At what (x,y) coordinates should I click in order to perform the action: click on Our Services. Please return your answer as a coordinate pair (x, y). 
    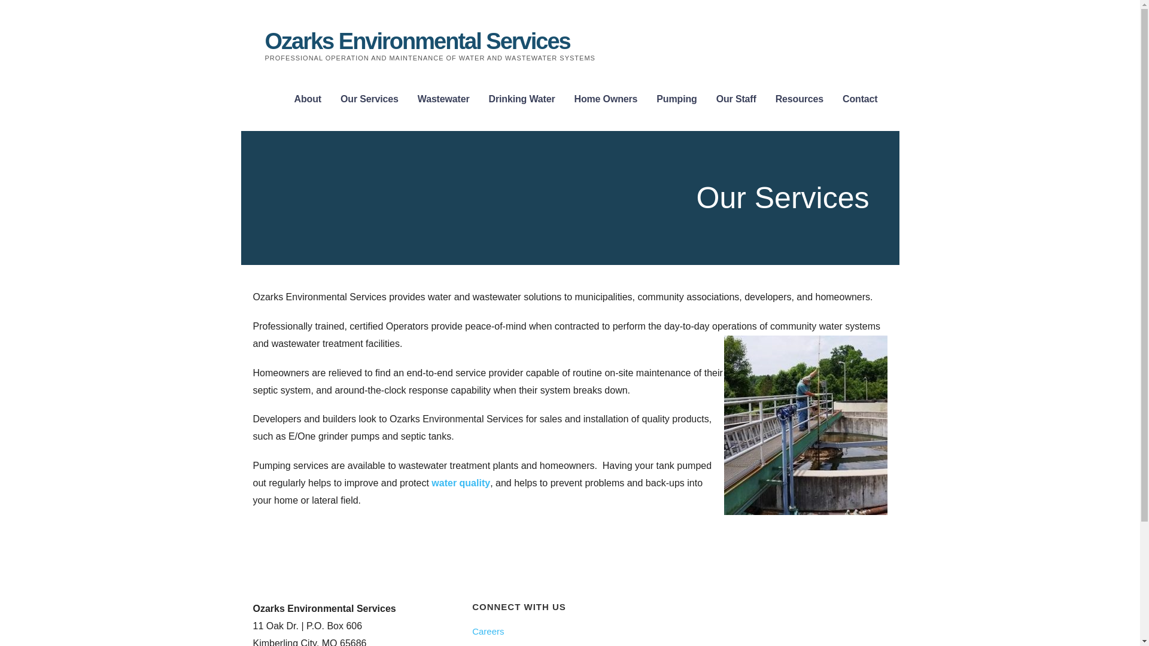
    Looking at the image, I should click on (369, 99).